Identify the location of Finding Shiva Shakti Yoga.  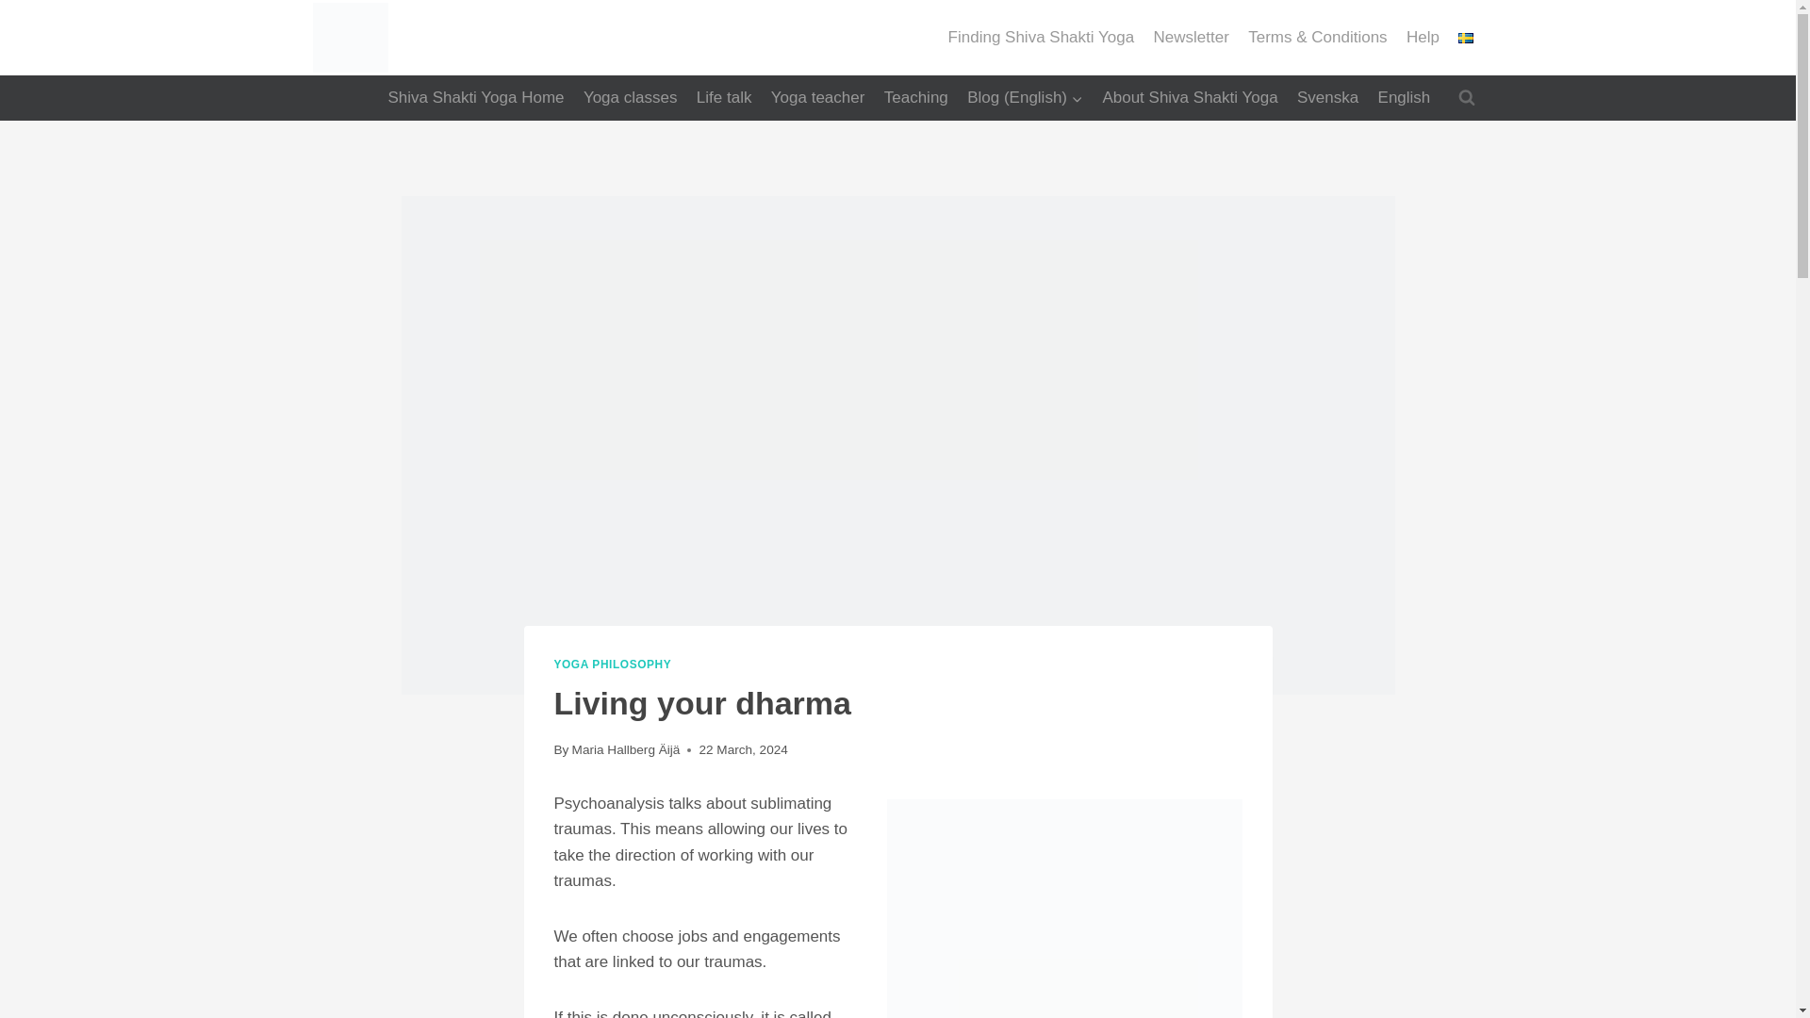
(1041, 38).